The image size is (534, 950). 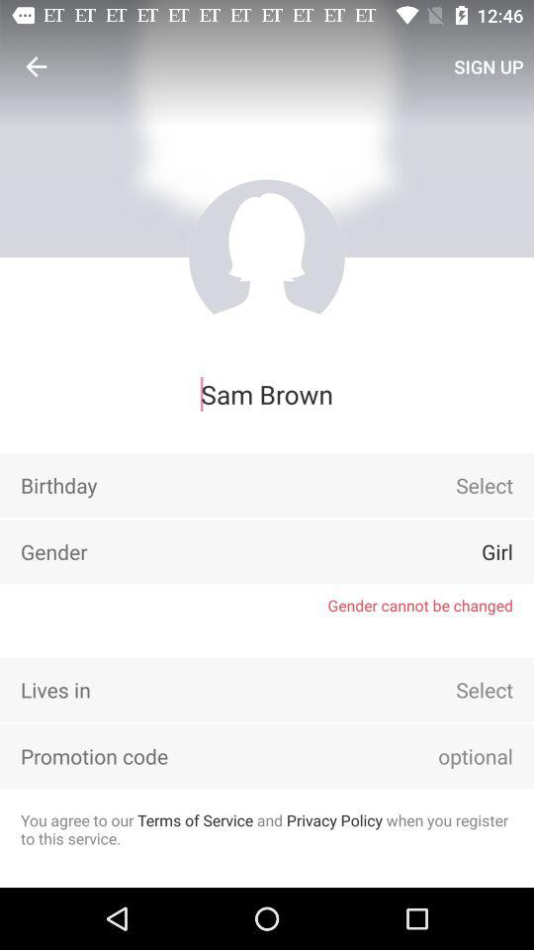 I want to click on flip to the sam brown icon, so click(x=267, y=394).